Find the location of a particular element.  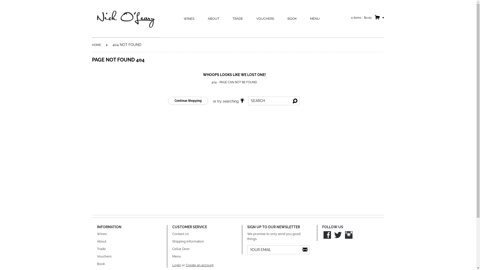

Continue Shopping is located at coordinates (188, 101).